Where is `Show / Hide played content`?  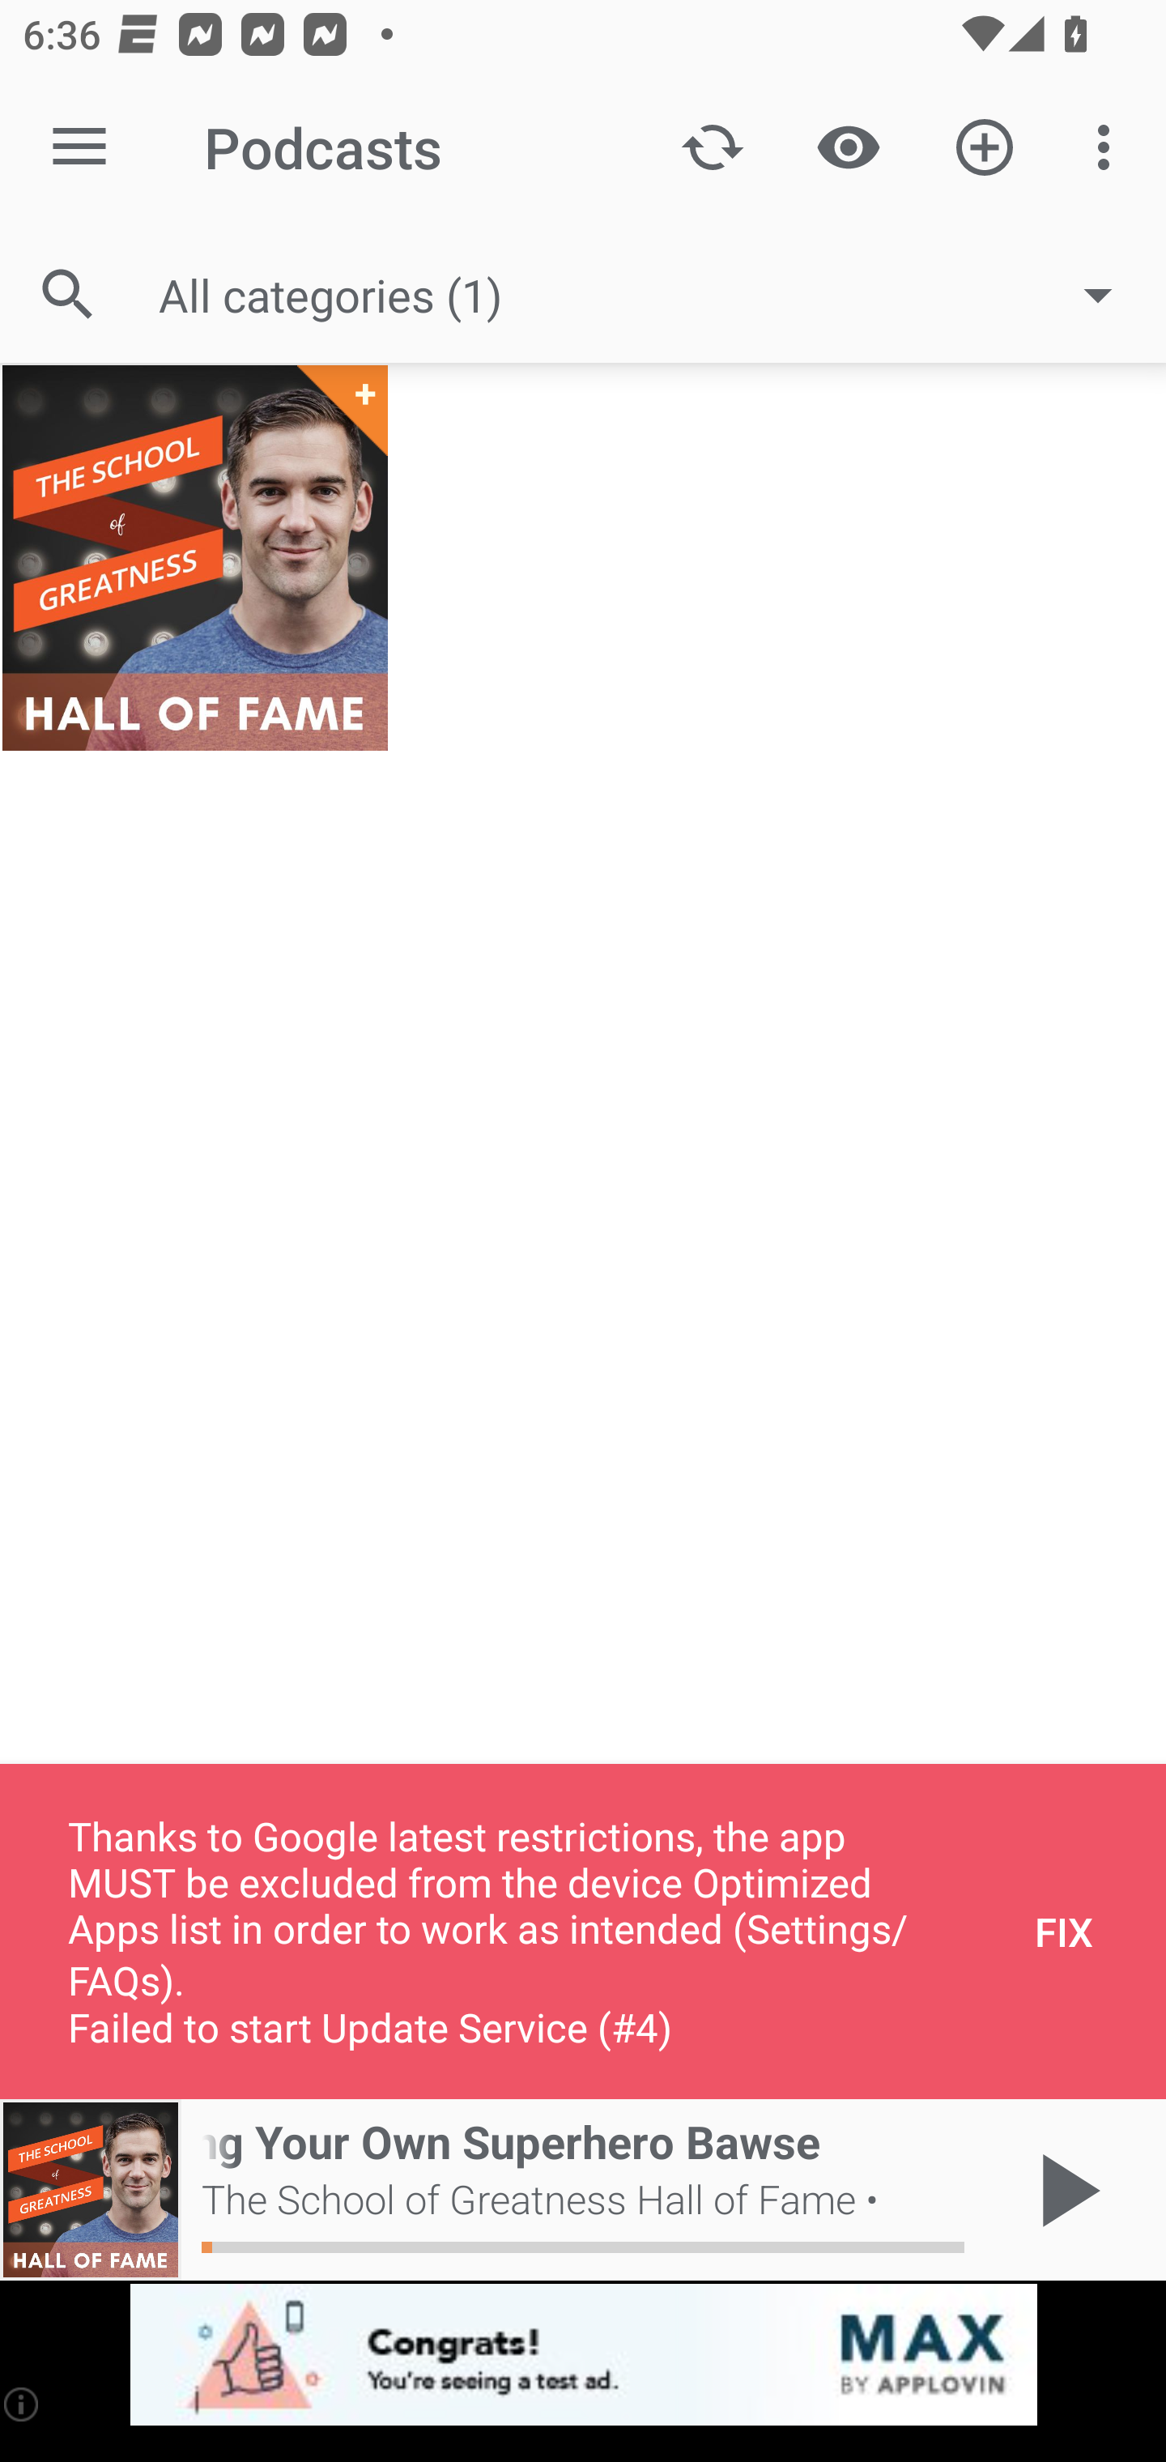
Show / Hide played content is located at coordinates (848, 147).